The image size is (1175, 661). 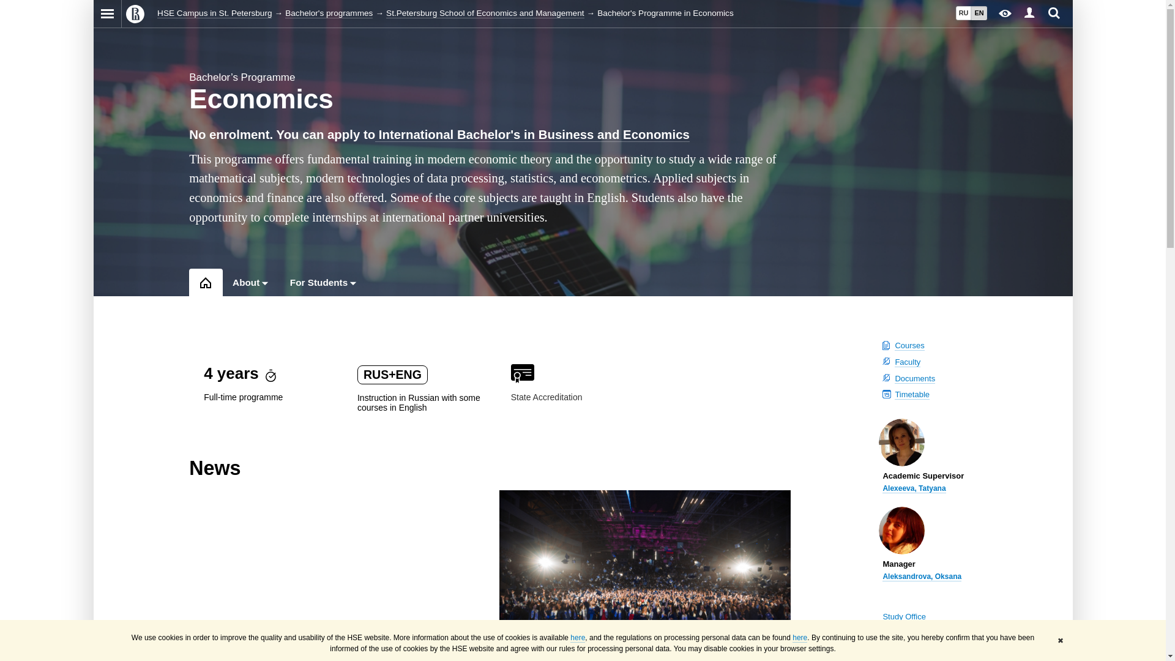 What do you see at coordinates (907, 362) in the screenshot?
I see `Faculty` at bounding box center [907, 362].